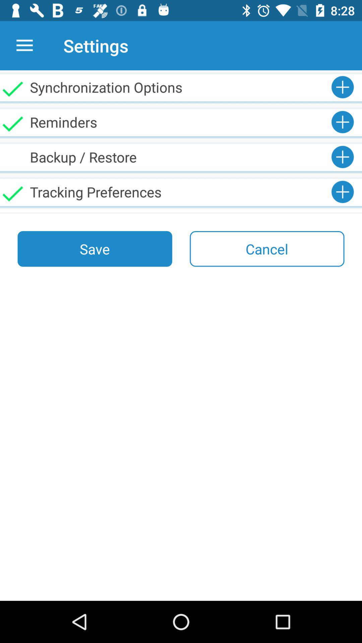 The image size is (362, 643). I want to click on turn off the icon next to the cancel icon, so click(95, 249).